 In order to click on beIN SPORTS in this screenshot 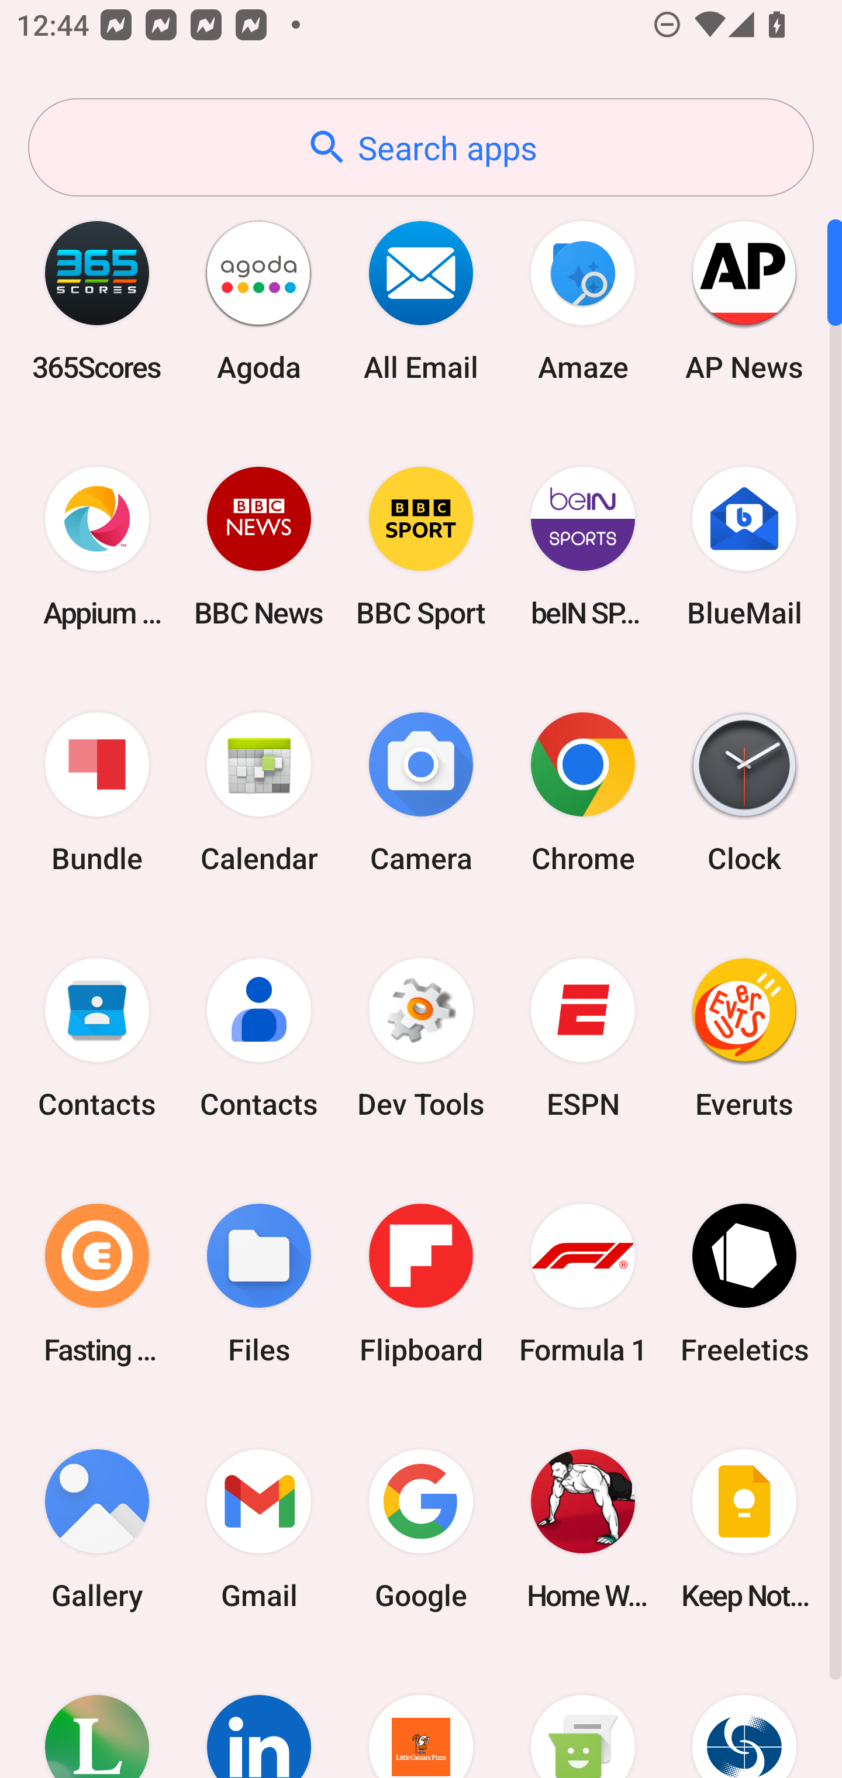, I will do `click(582, 546)`.